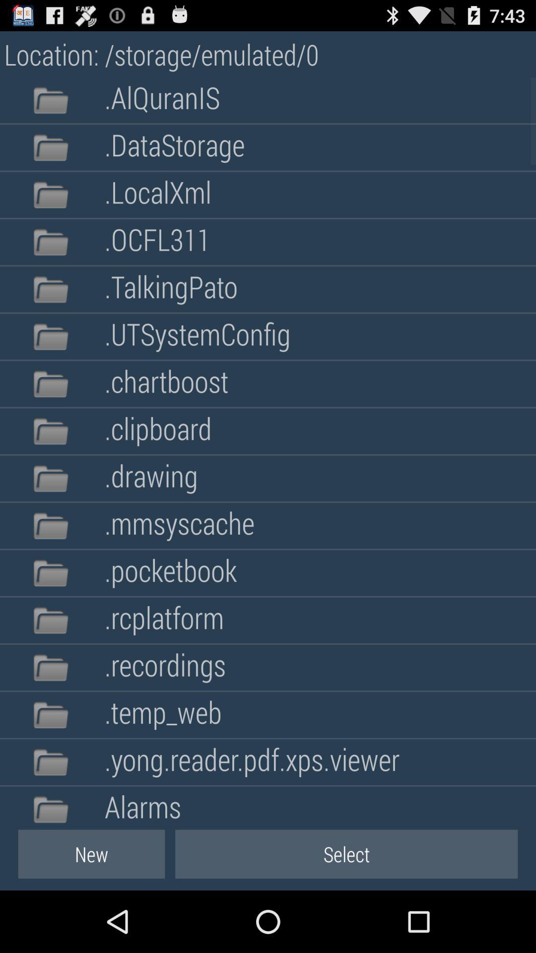 The width and height of the screenshot is (536, 953). What do you see at coordinates (143, 805) in the screenshot?
I see `scroll to alarms app` at bounding box center [143, 805].